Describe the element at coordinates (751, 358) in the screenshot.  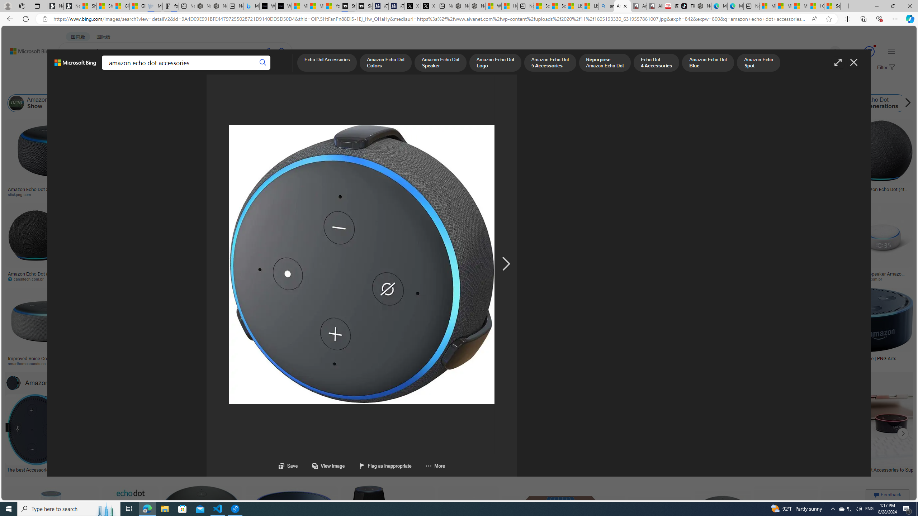
I see `Amazonecho Dot With Alexa (Gen 4)` at that location.